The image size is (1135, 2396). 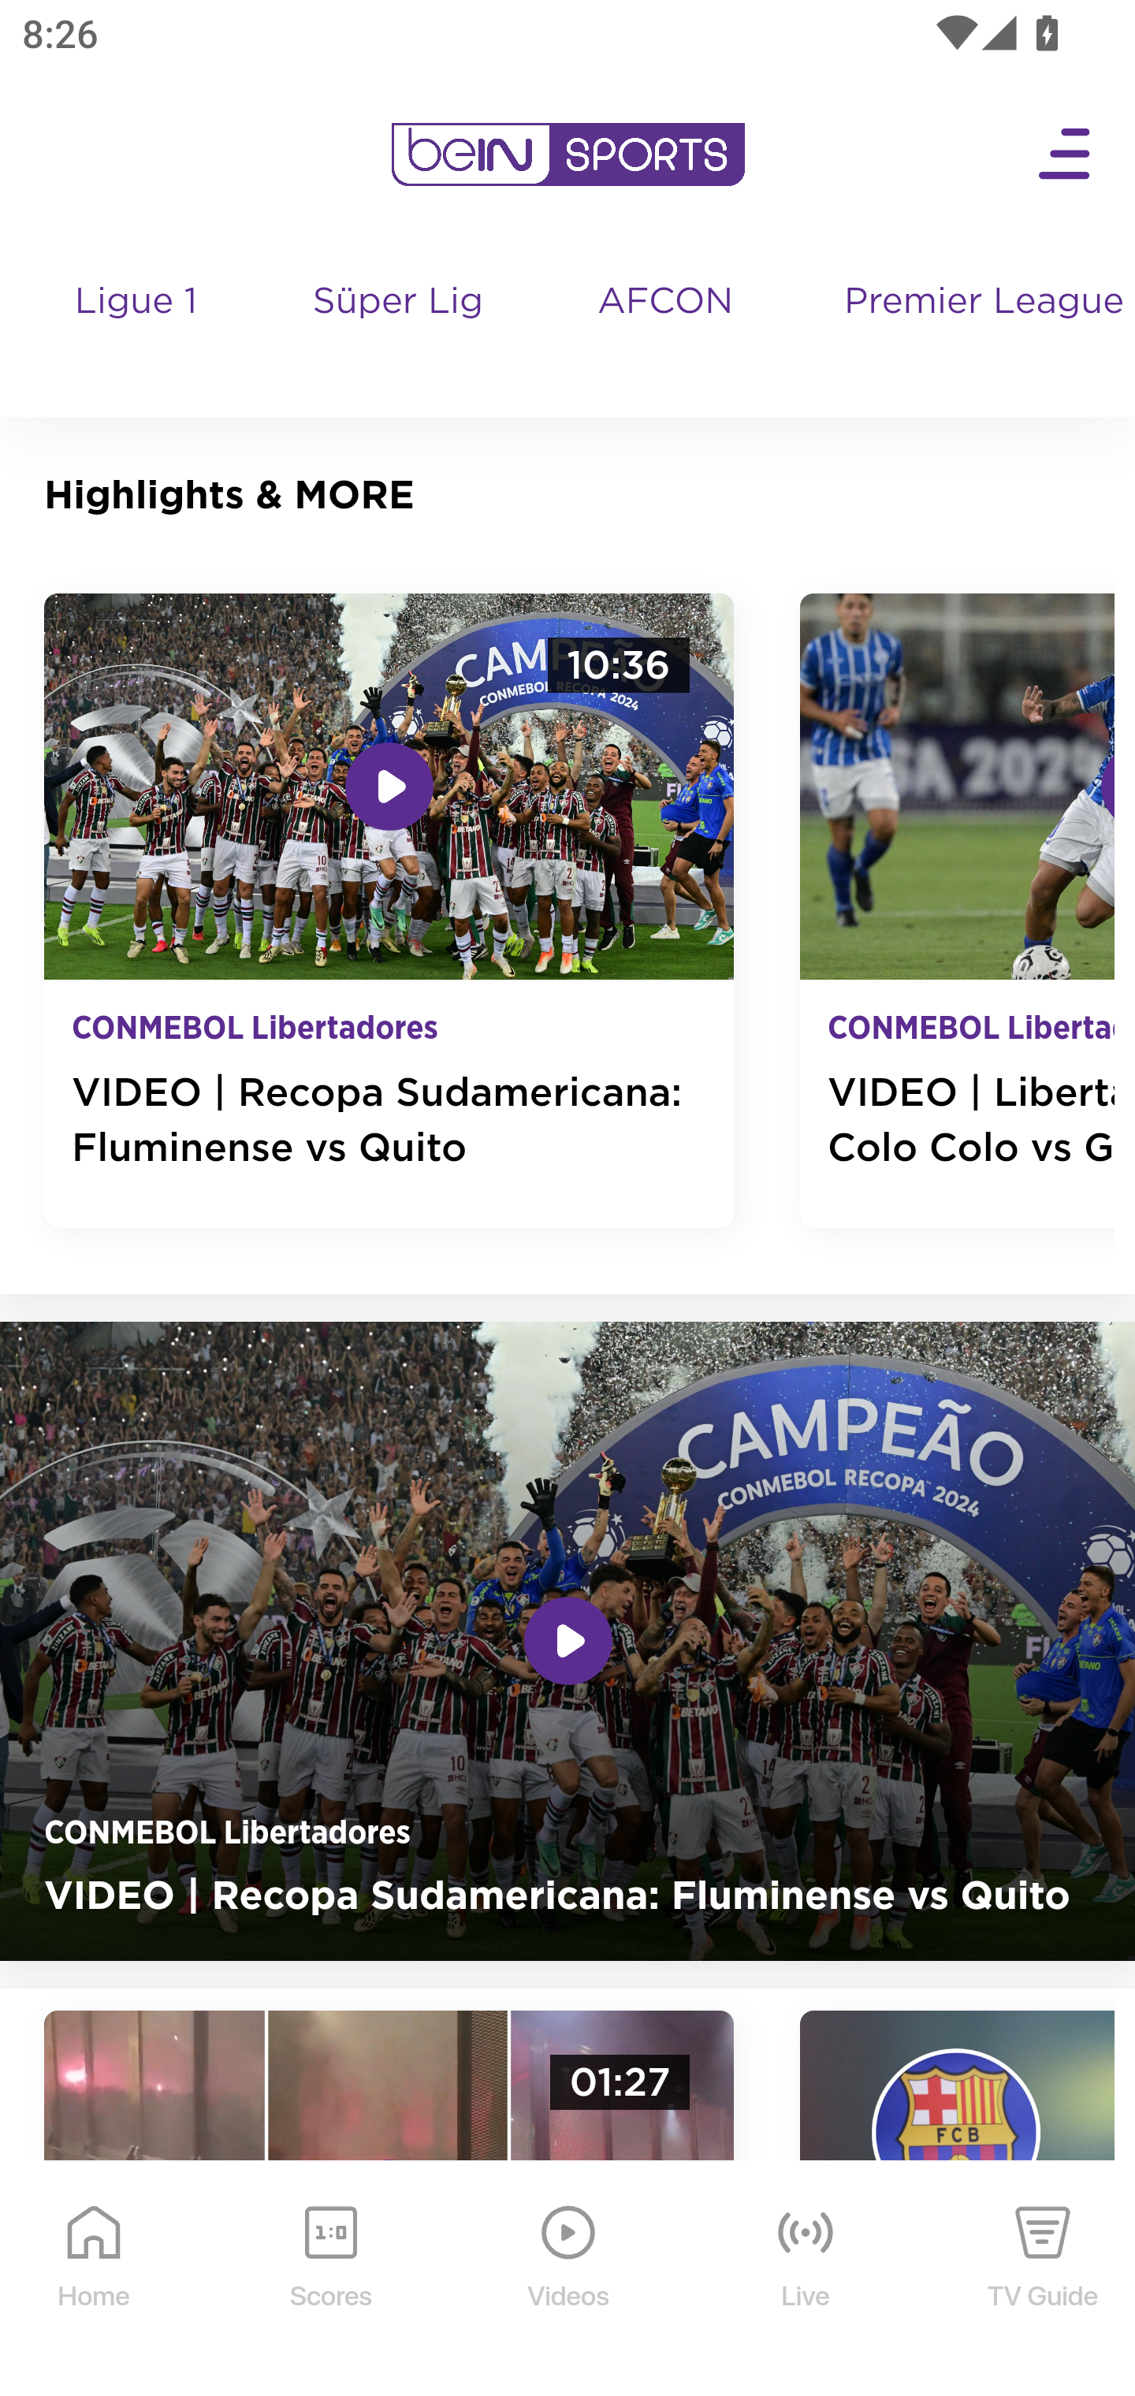 What do you see at coordinates (665, 303) in the screenshot?
I see `AFCON` at bounding box center [665, 303].